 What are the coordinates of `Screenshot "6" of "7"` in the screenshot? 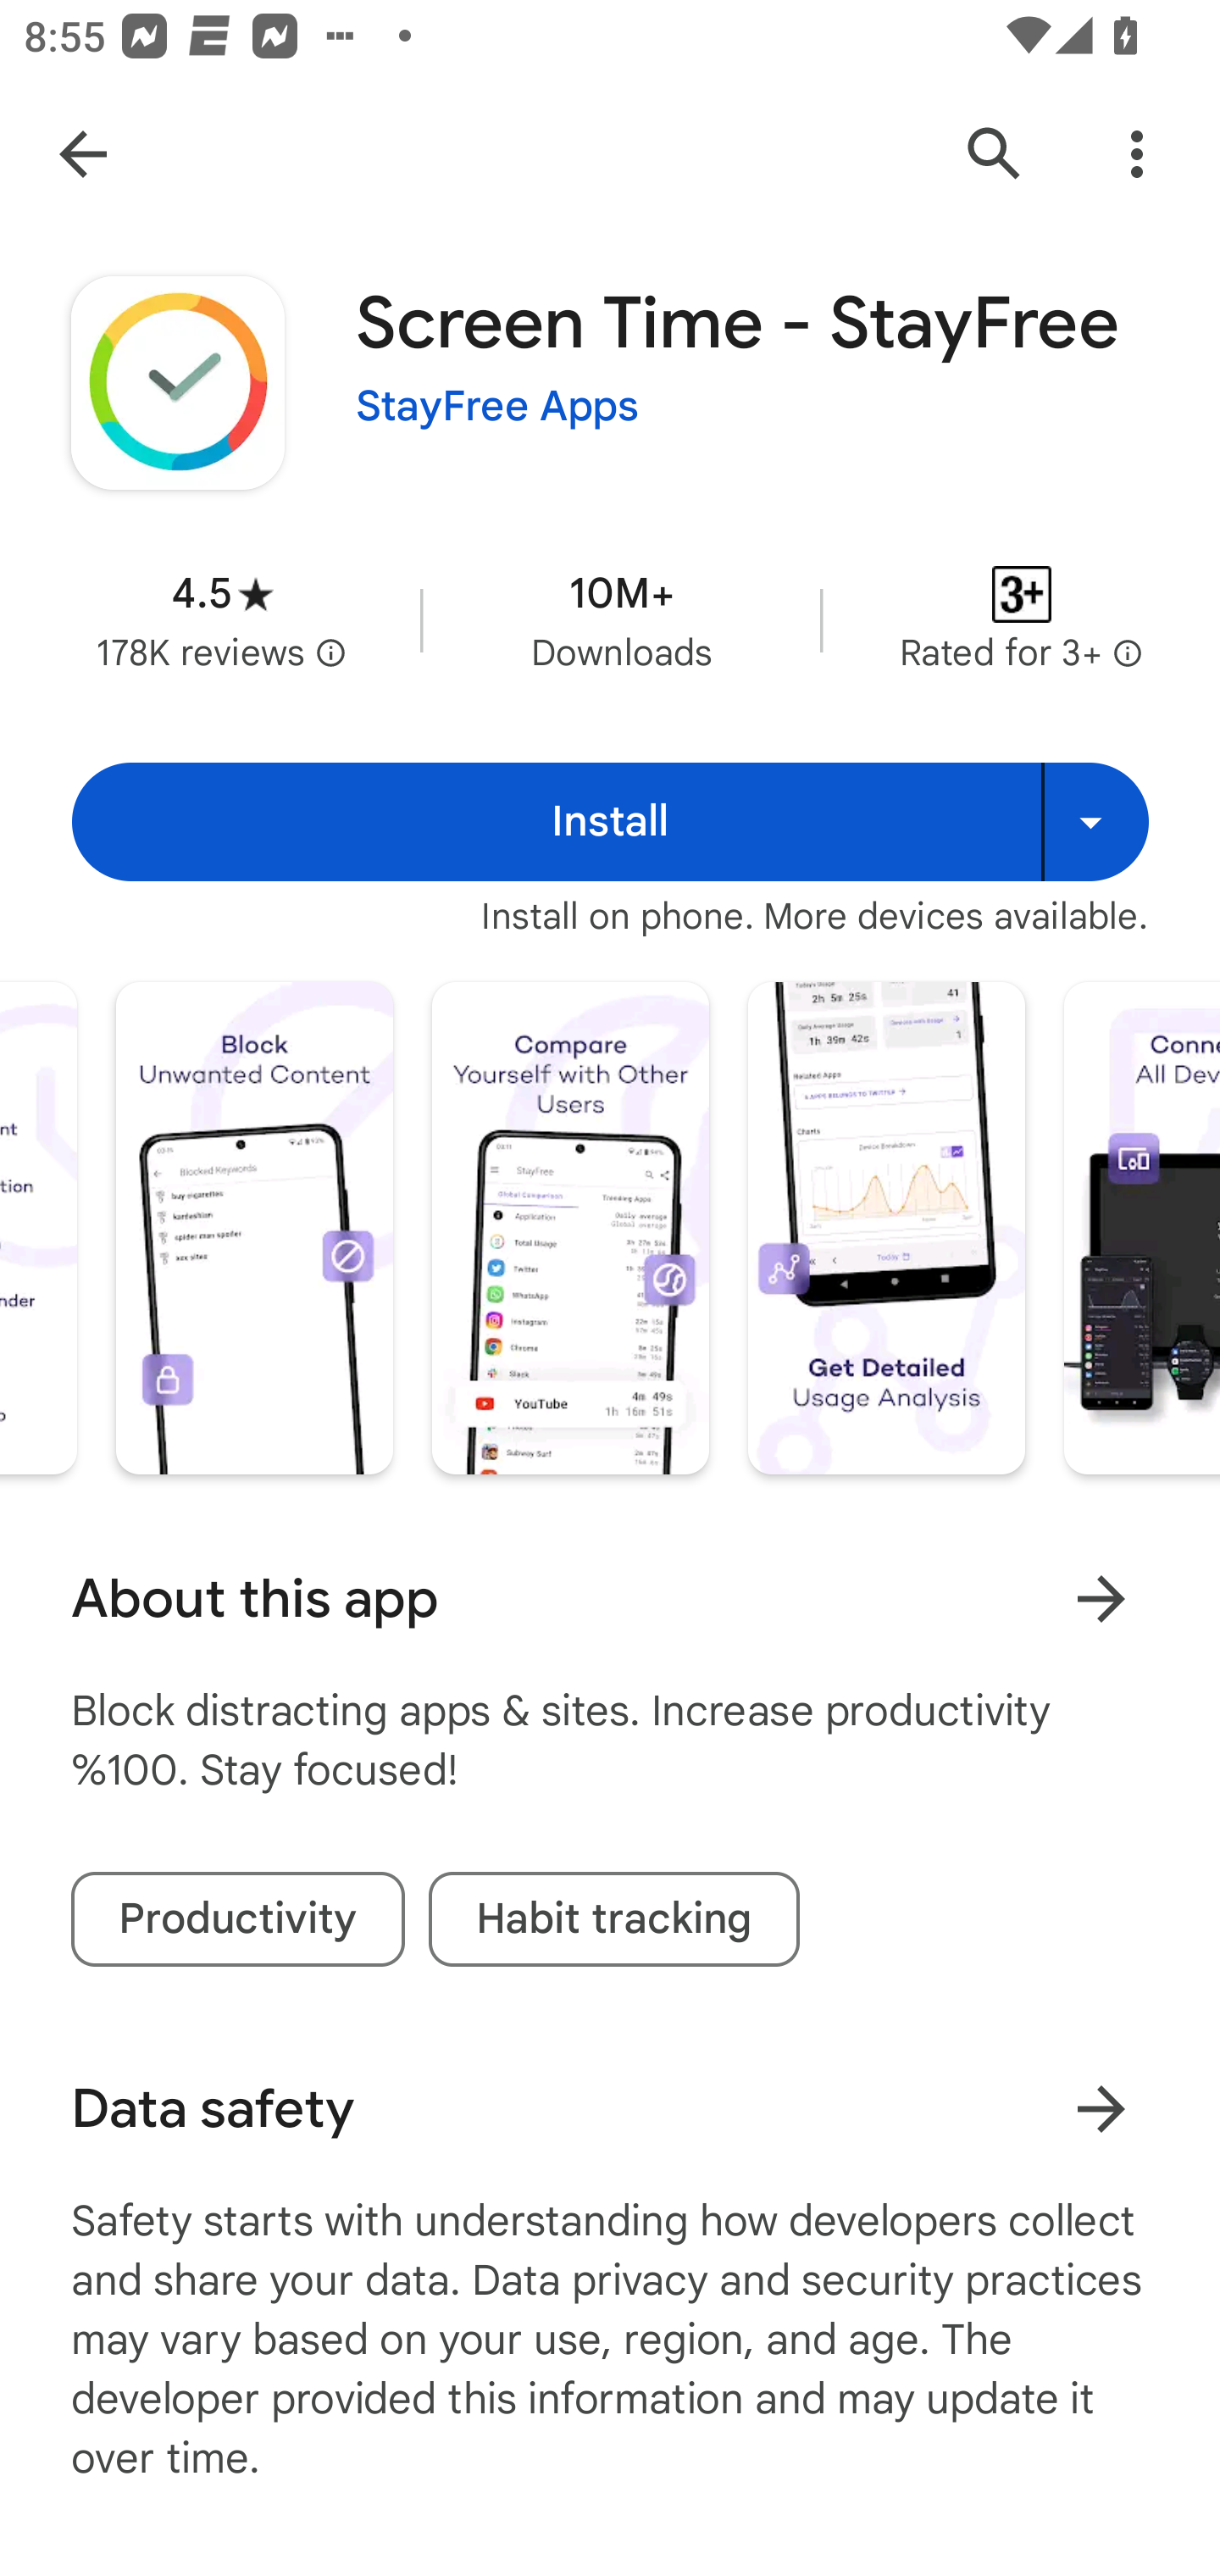 It's located at (886, 1227).